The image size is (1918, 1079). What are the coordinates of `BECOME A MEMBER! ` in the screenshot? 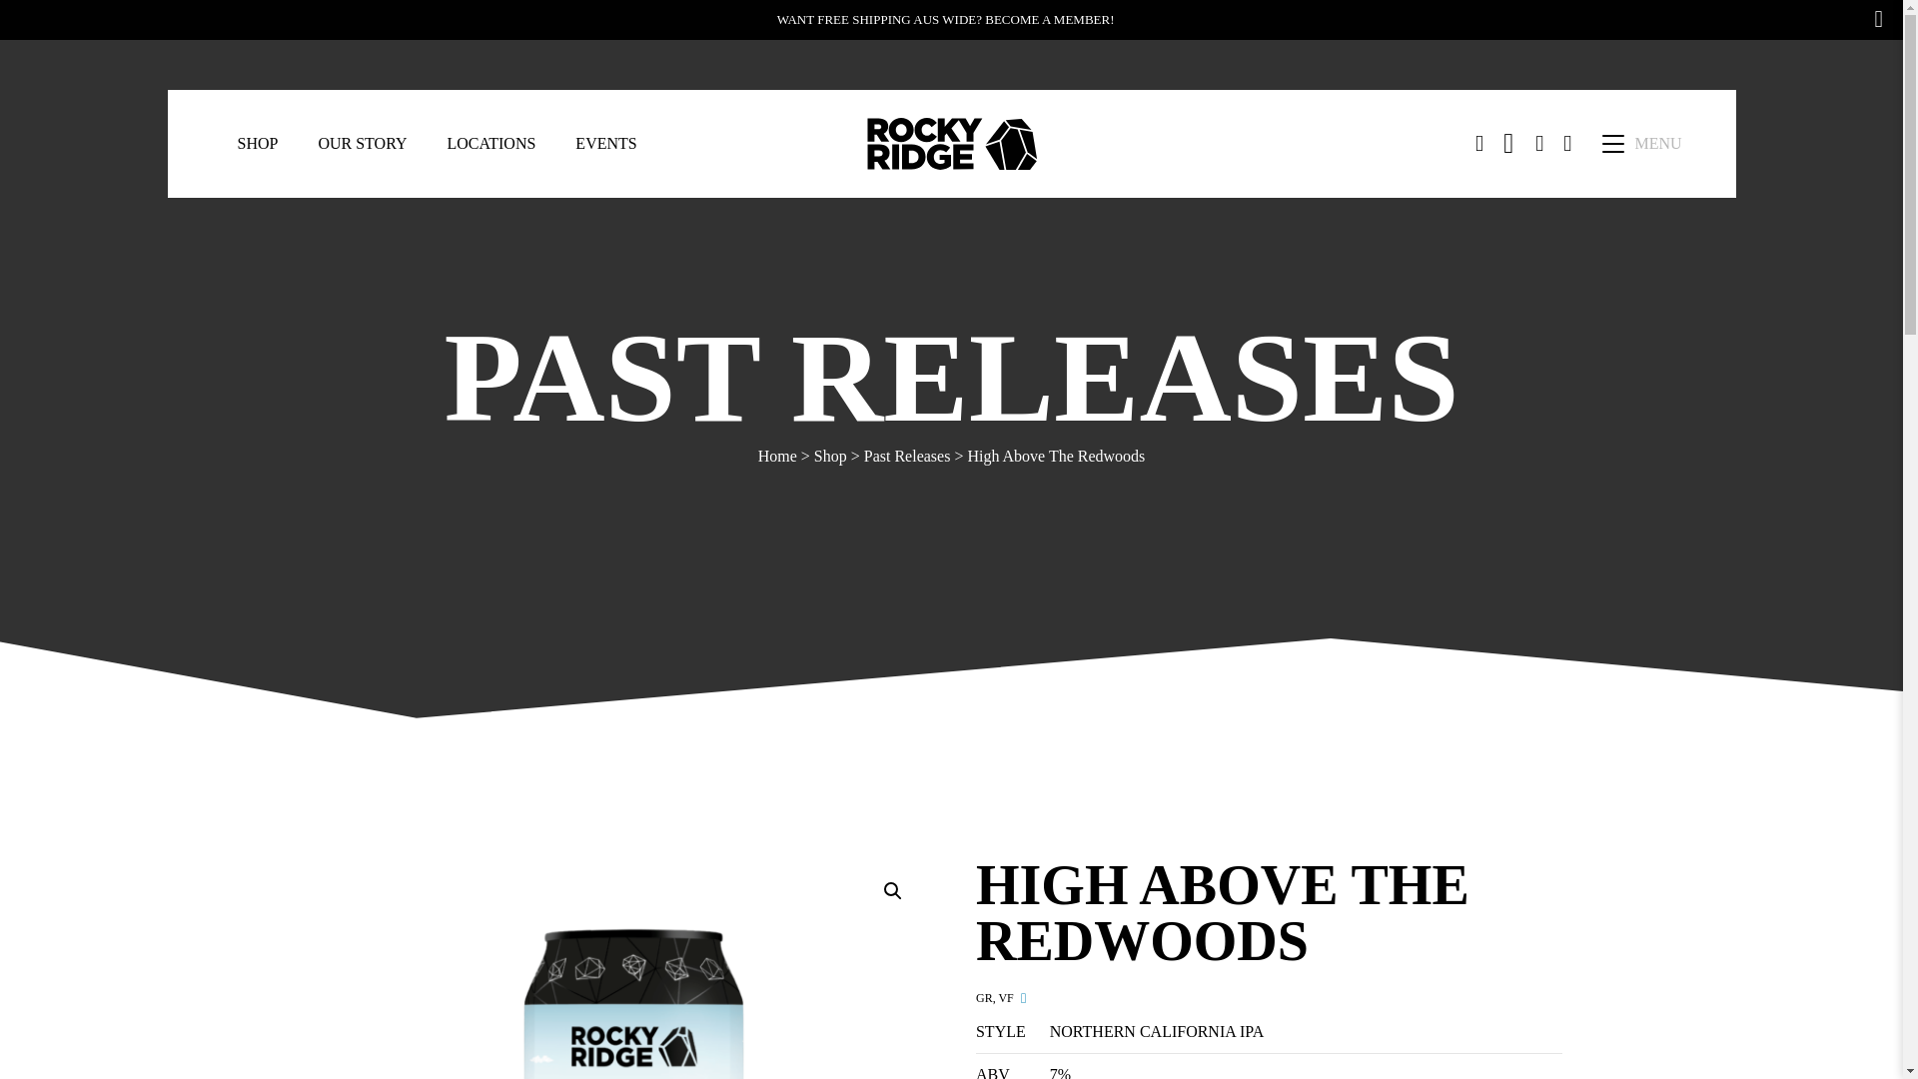 It's located at (1051, 19).